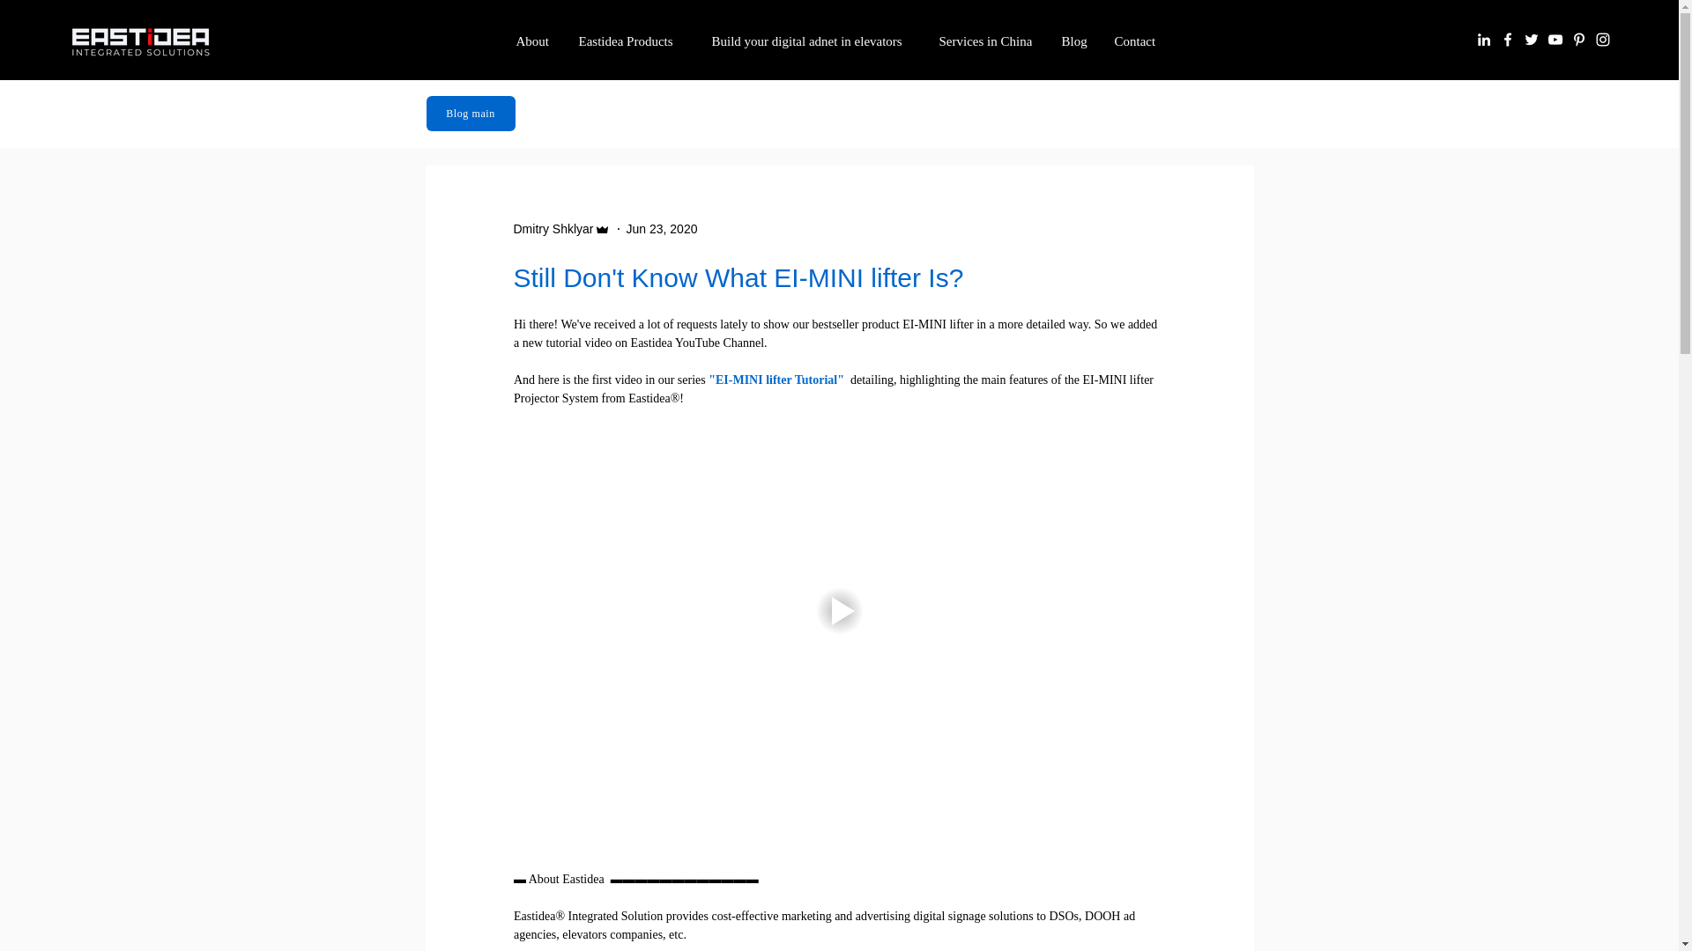  I want to click on Contact, so click(1139, 41).